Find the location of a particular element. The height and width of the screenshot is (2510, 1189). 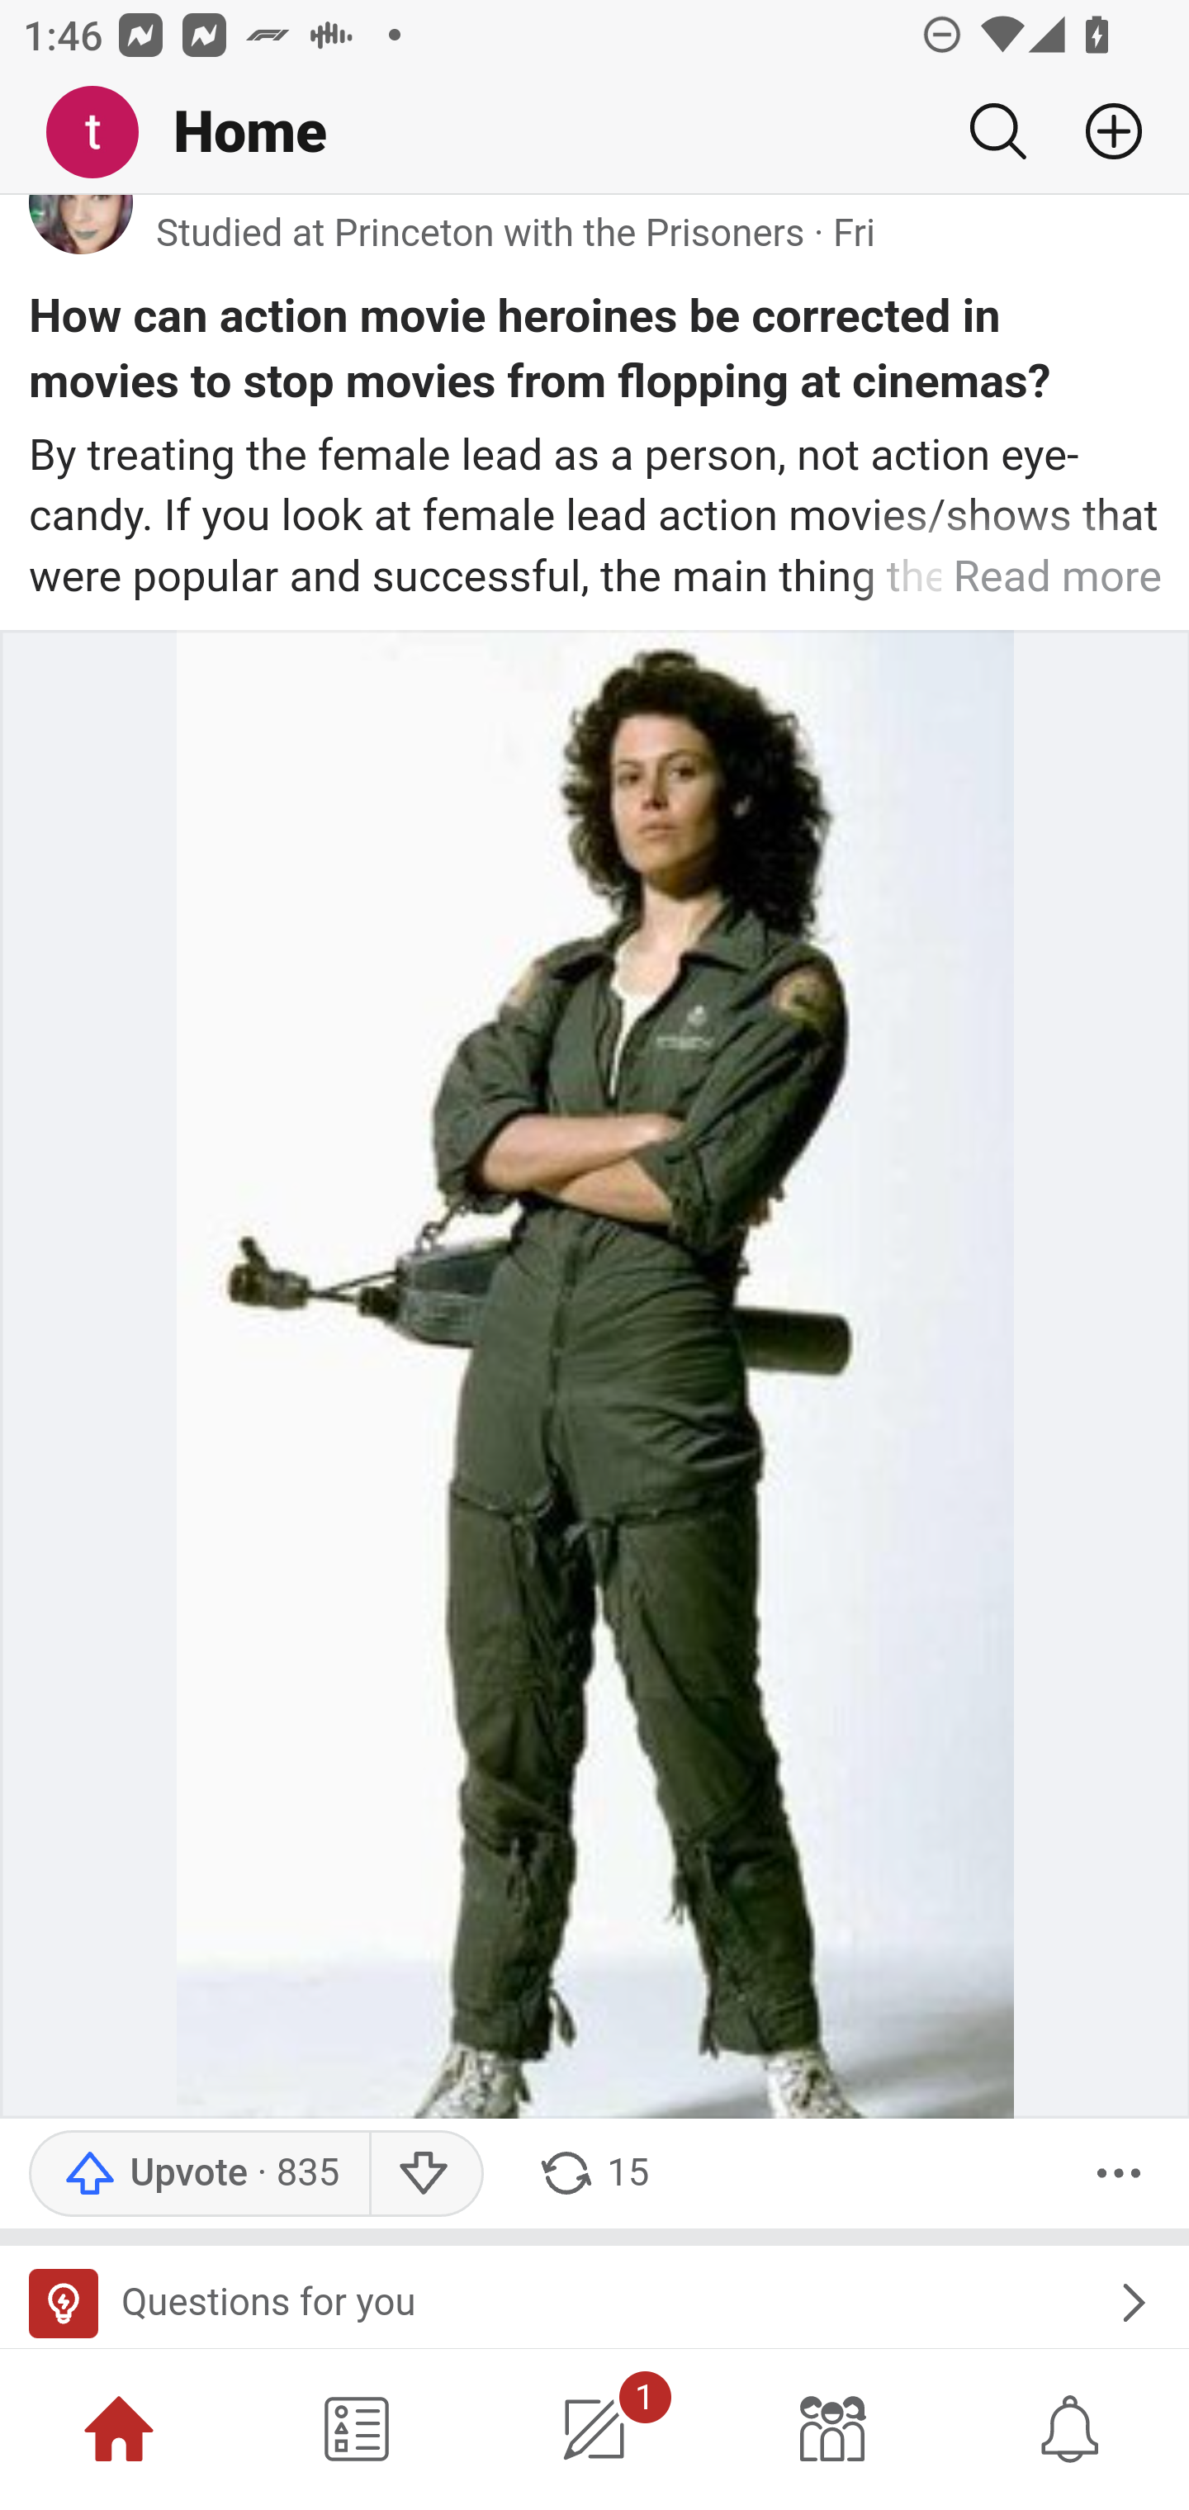

Search is located at coordinates (997, 131).